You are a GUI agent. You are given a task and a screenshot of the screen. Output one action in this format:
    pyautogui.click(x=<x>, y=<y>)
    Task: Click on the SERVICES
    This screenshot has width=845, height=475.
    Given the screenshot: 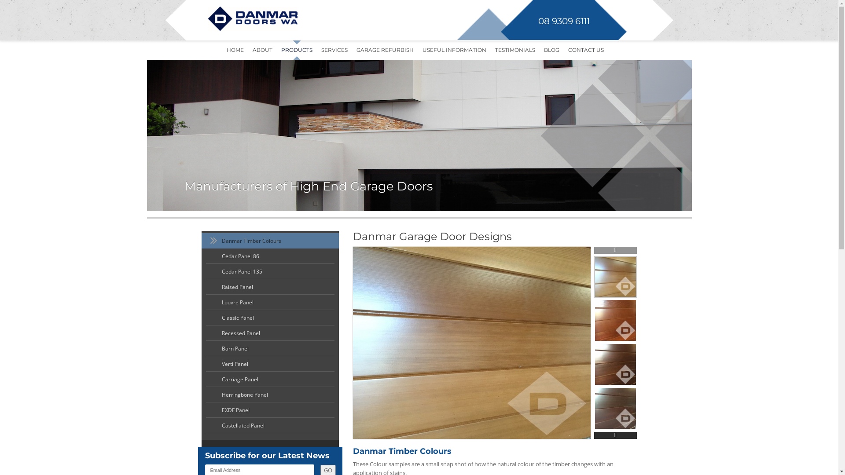 What is the action you would take?
    pyautogui.click(x=334, y=50)
    